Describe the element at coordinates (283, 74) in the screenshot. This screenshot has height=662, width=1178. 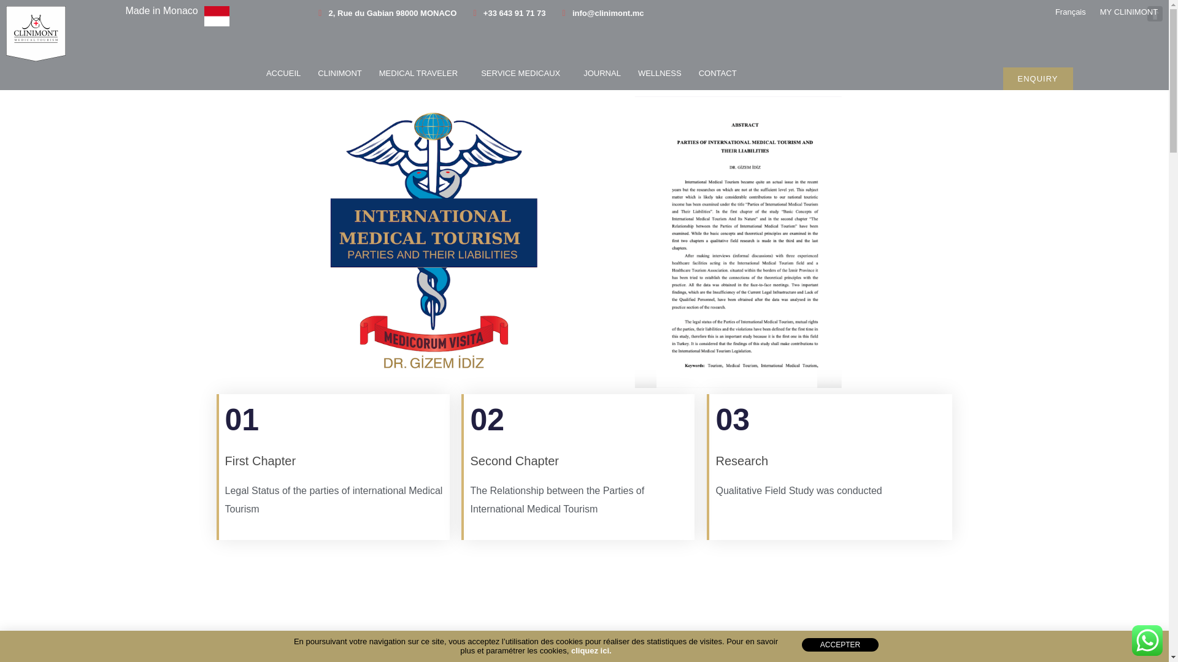
I see `ACCUEIL` at that location.